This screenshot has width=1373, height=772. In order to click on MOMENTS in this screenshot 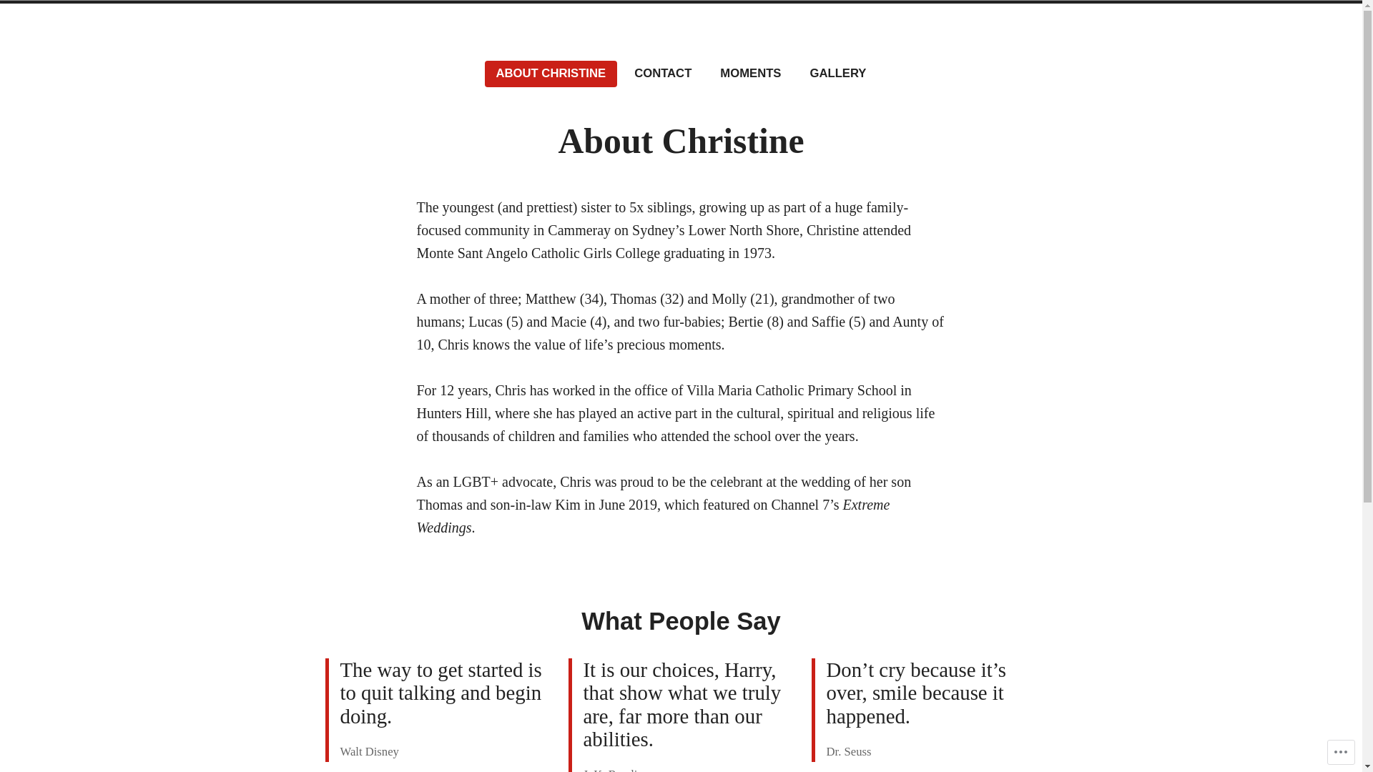, I will do `click(751, 74)`.